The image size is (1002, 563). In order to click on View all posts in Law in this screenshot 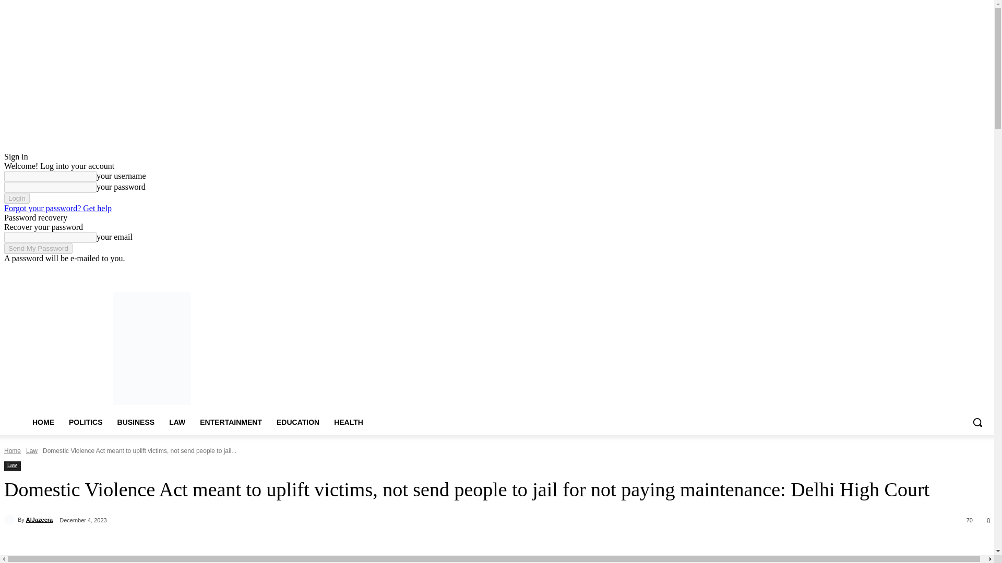, I will do `click(31, 450)`.